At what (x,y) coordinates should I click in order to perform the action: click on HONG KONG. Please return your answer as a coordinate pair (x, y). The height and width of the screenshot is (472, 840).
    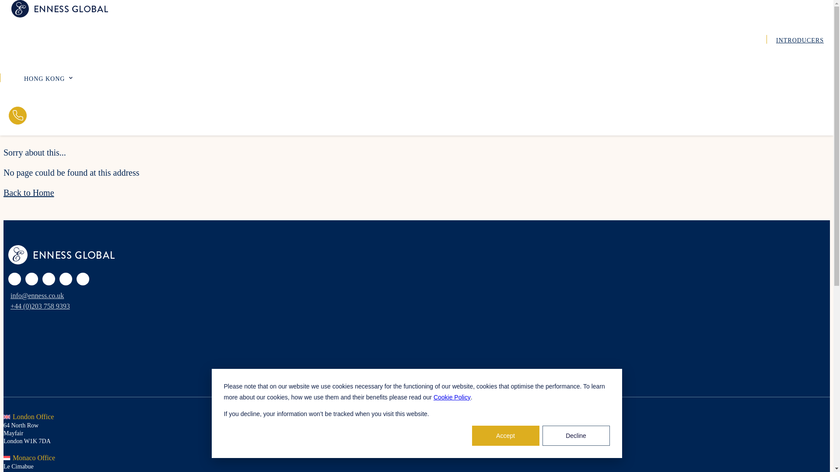
    Looking at the image, I should click on (40, 78).